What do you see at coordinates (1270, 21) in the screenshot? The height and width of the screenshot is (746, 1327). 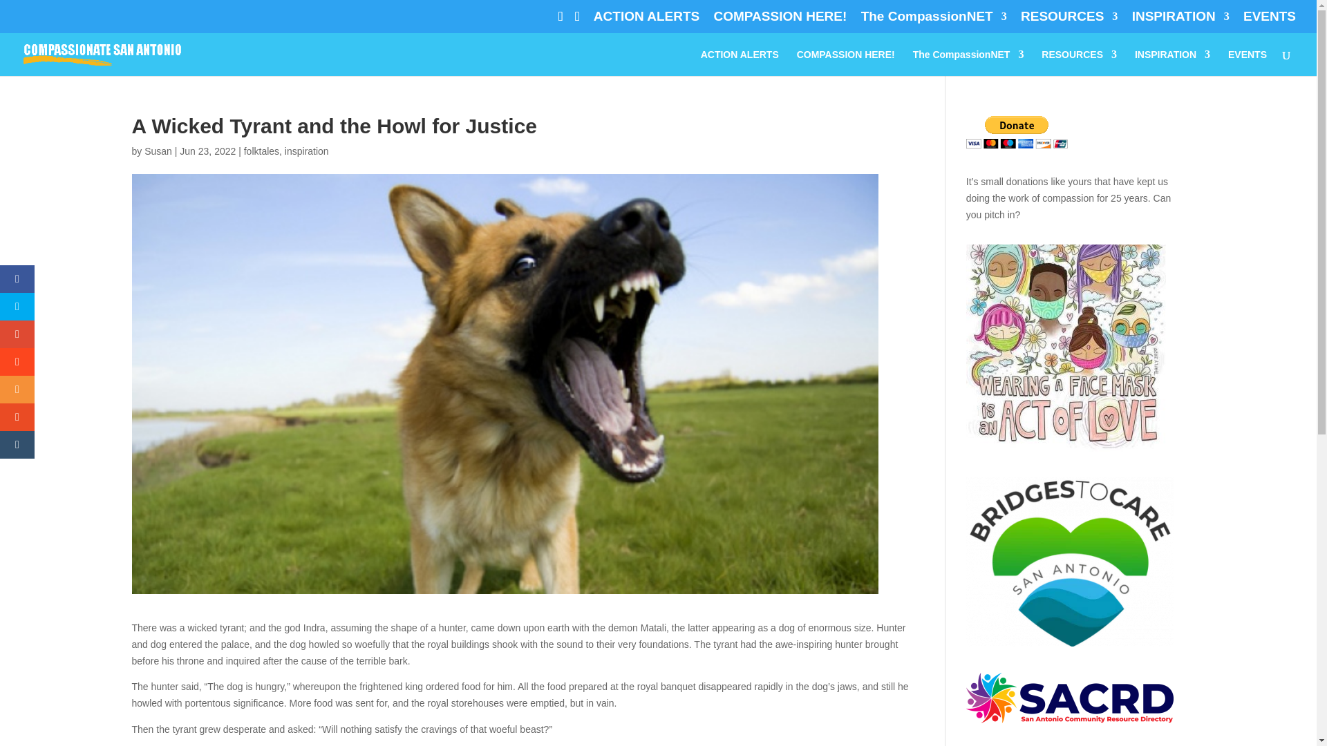 I see `EVENTS` at bounding box center [1270, 21].